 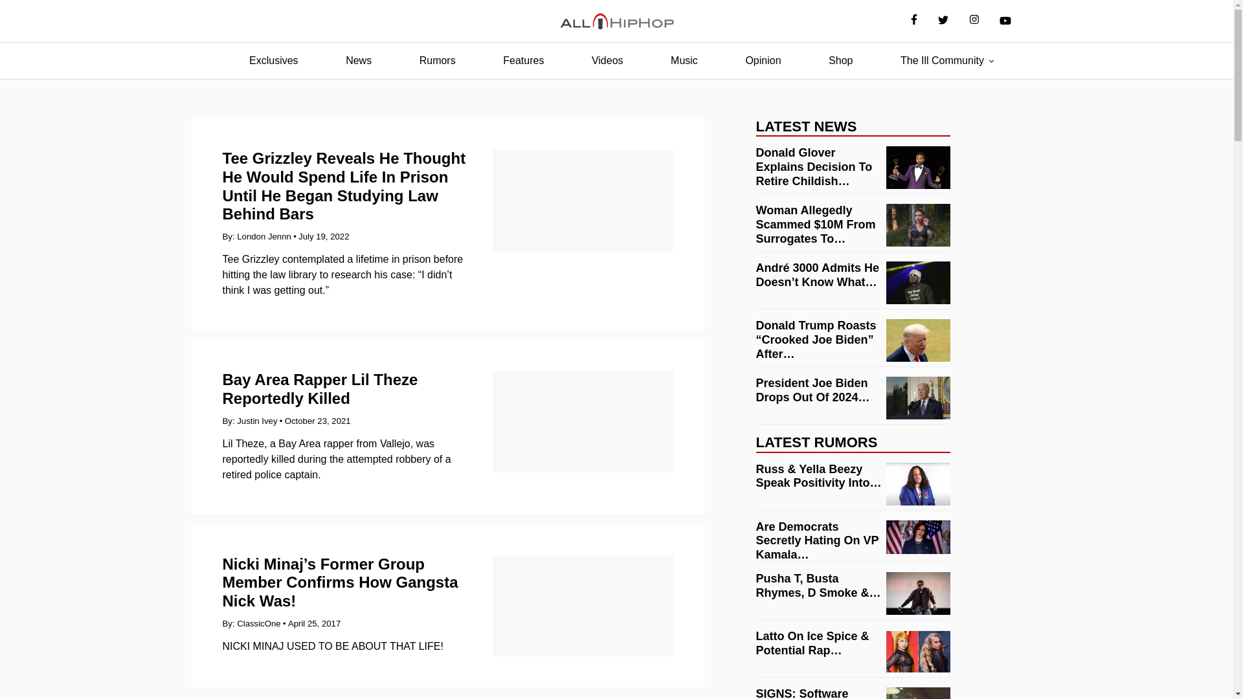 What do you see at coordinates (359, 61) in the screenshot?
I see `News` at bounding box center [359, 61].